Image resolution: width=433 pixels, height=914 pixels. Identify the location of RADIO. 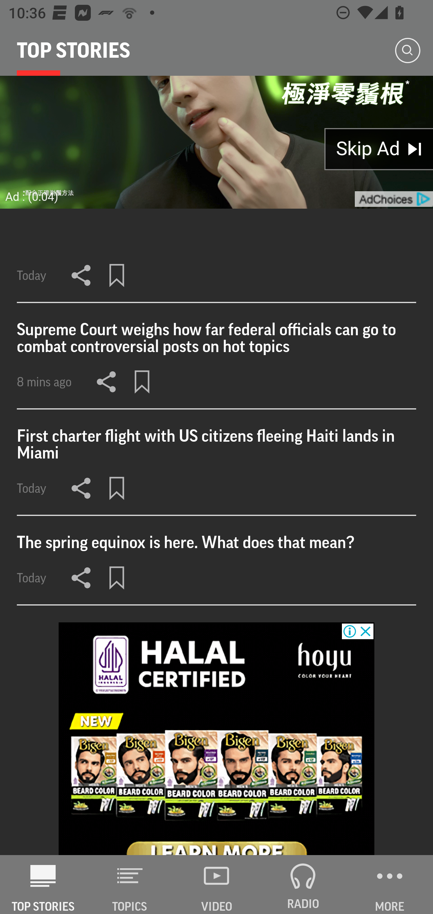
(303, 885).